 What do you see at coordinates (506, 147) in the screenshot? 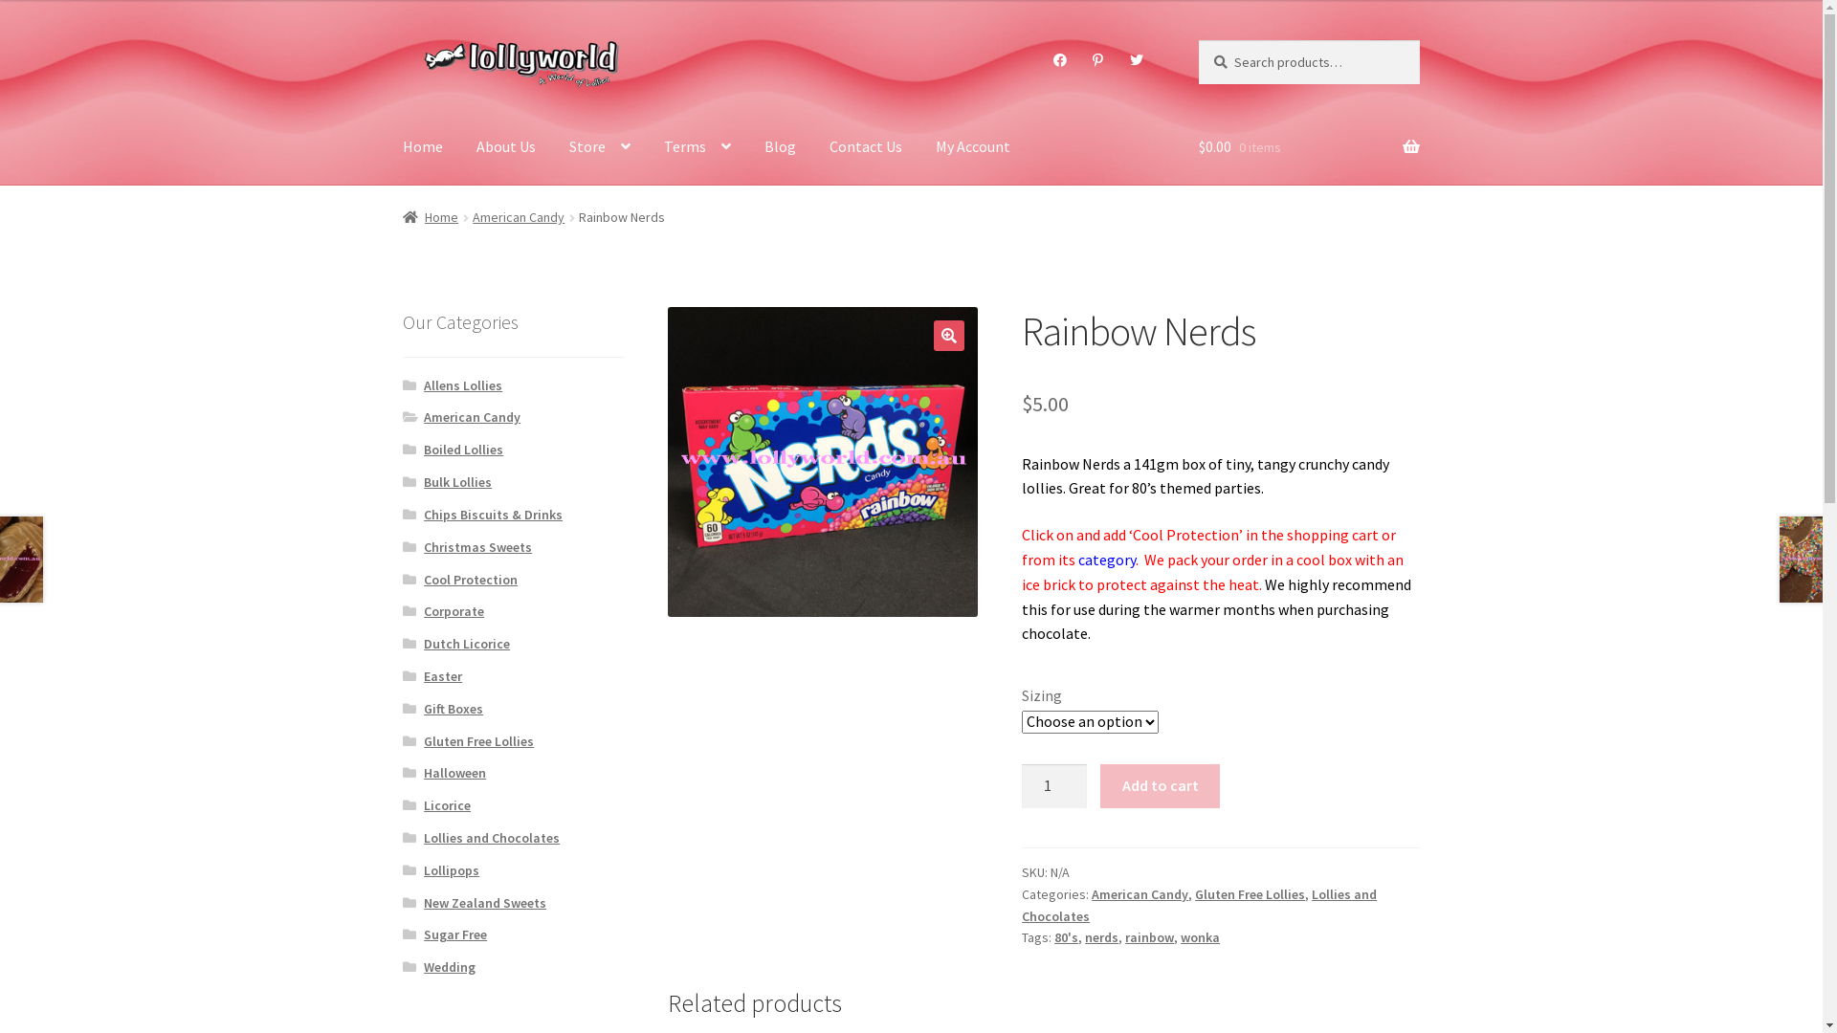
I see `About Us` at bounding box center [506, 147].